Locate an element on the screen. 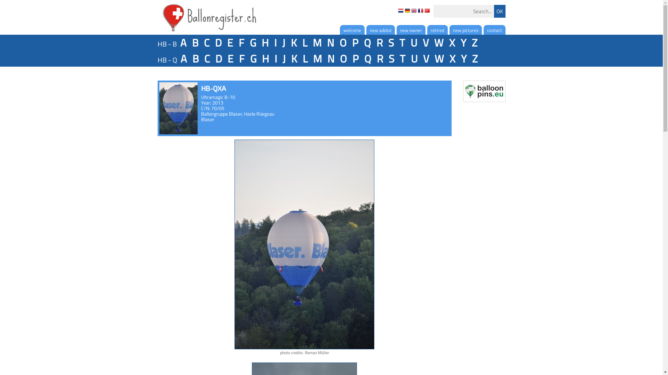 The height and width of the screenshot is (375, 668). E is located at coordinates (230, 59).